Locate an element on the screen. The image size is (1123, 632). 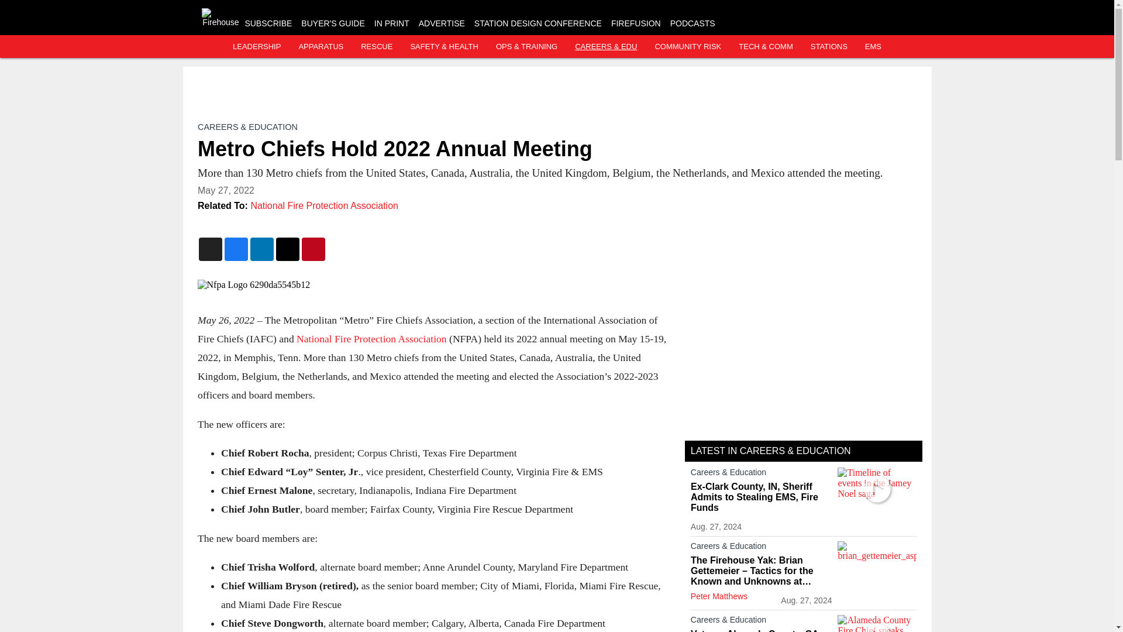
SUBSCRIBE is located at coordinates (268, 23).